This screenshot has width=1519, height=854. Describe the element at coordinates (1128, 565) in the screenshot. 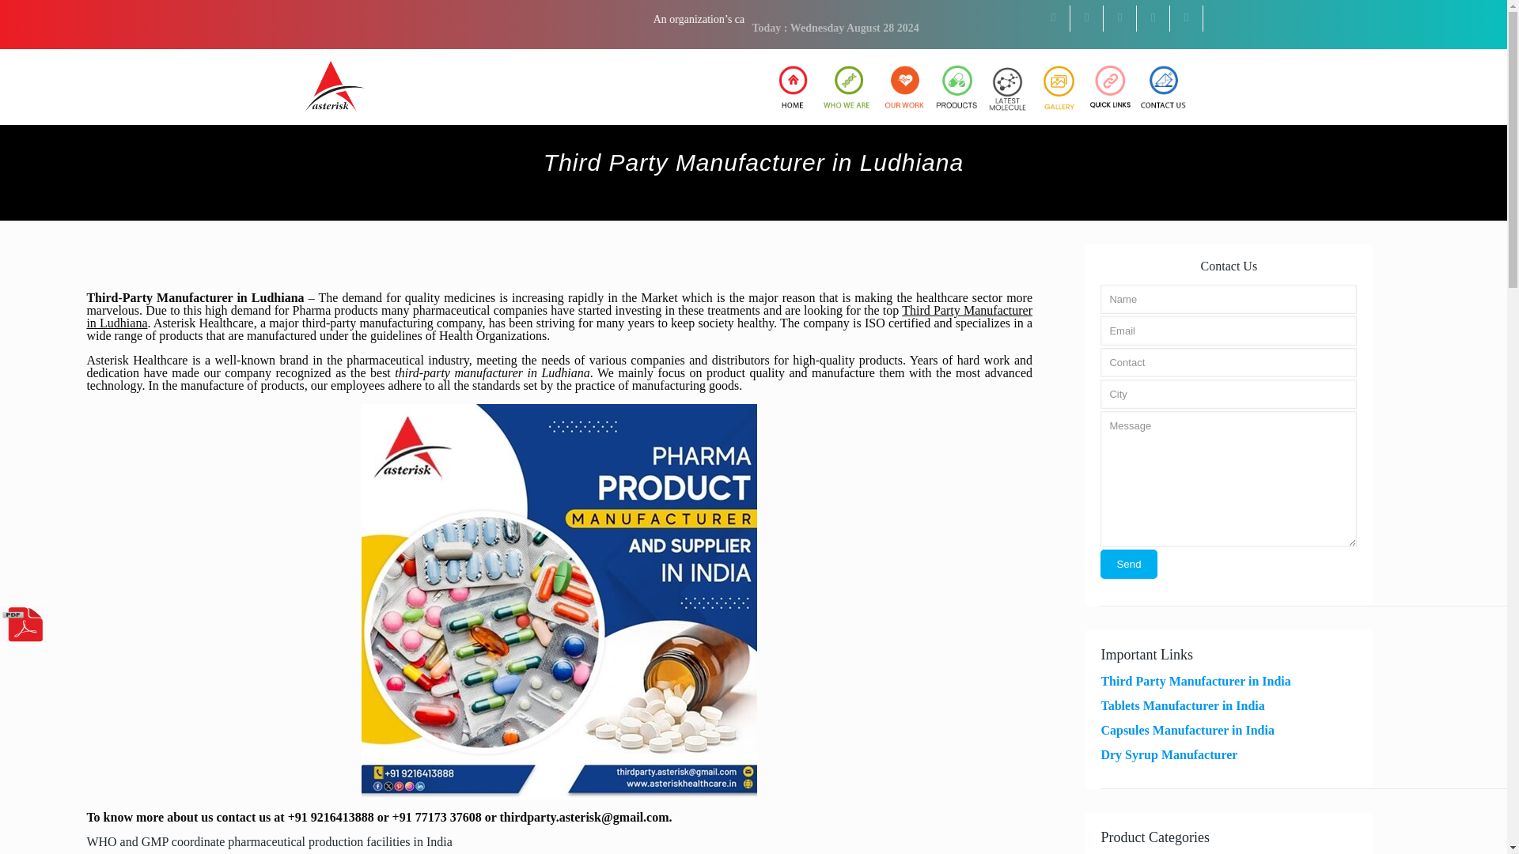

I see `Send` at that location.